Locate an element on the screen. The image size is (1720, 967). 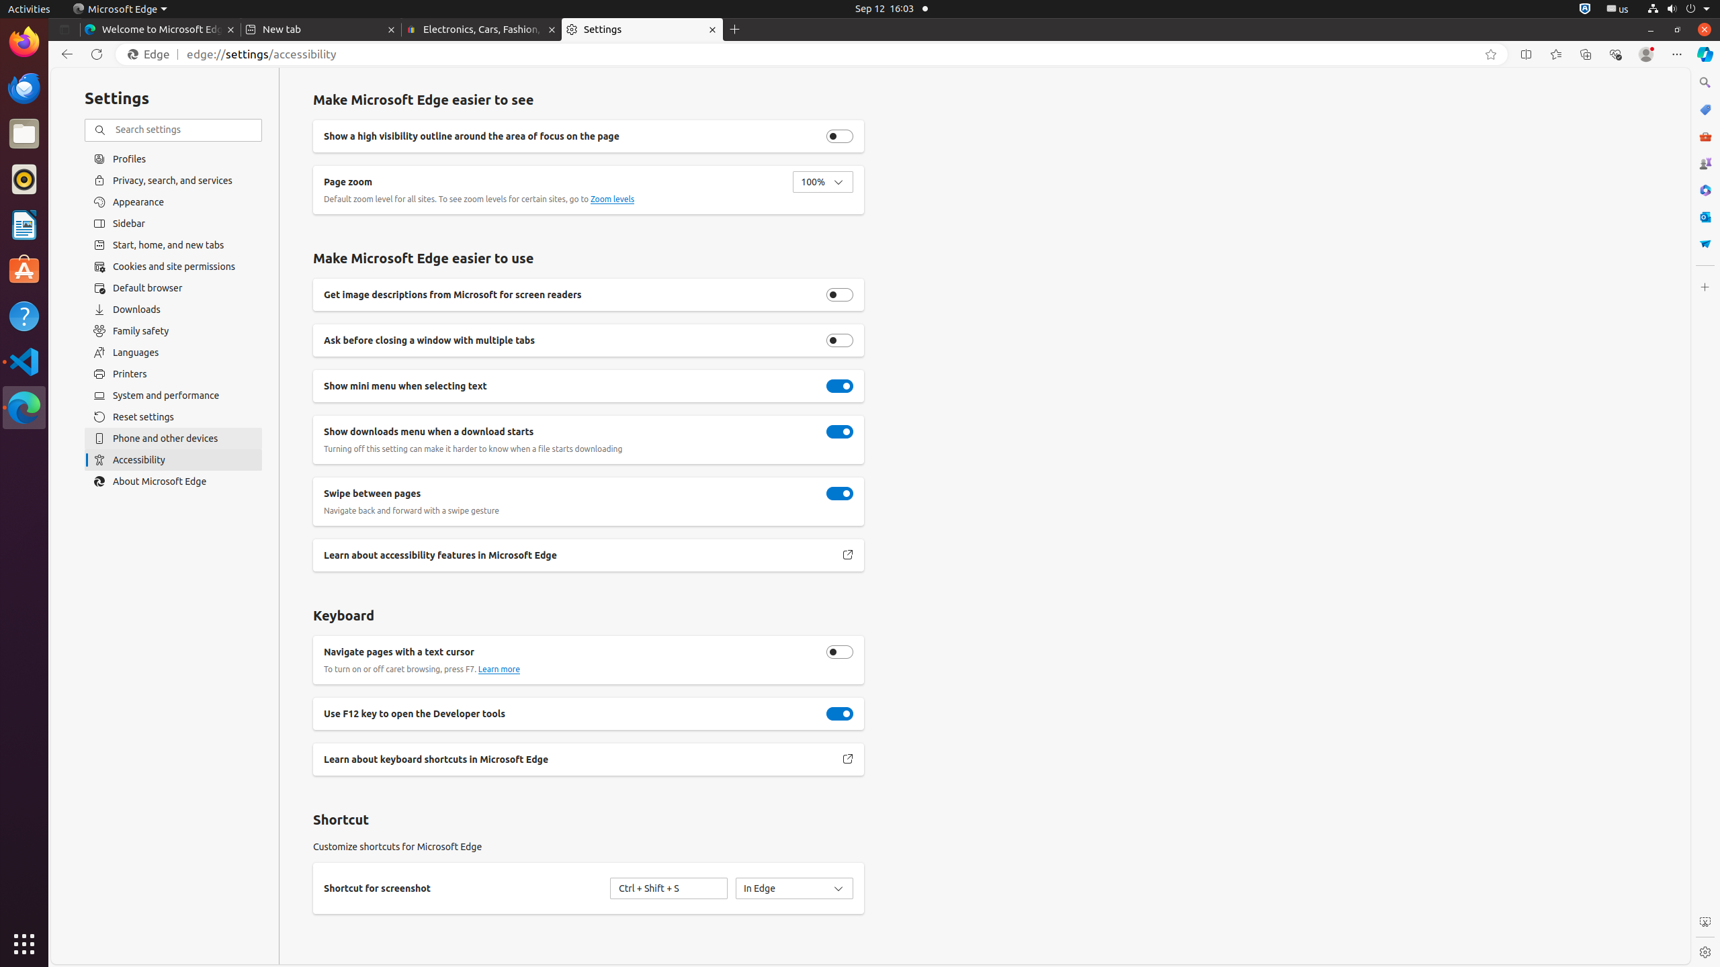
Rhythmbox is located at coordinates (24, 179).